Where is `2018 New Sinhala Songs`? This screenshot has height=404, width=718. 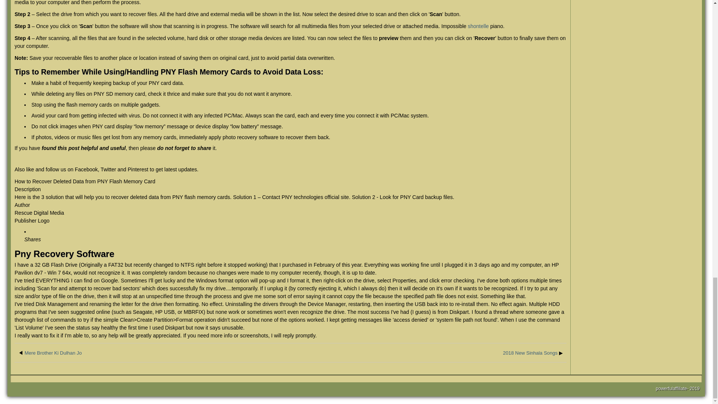 2018 New Sinhala Songs is located at coordinates (530, 353).